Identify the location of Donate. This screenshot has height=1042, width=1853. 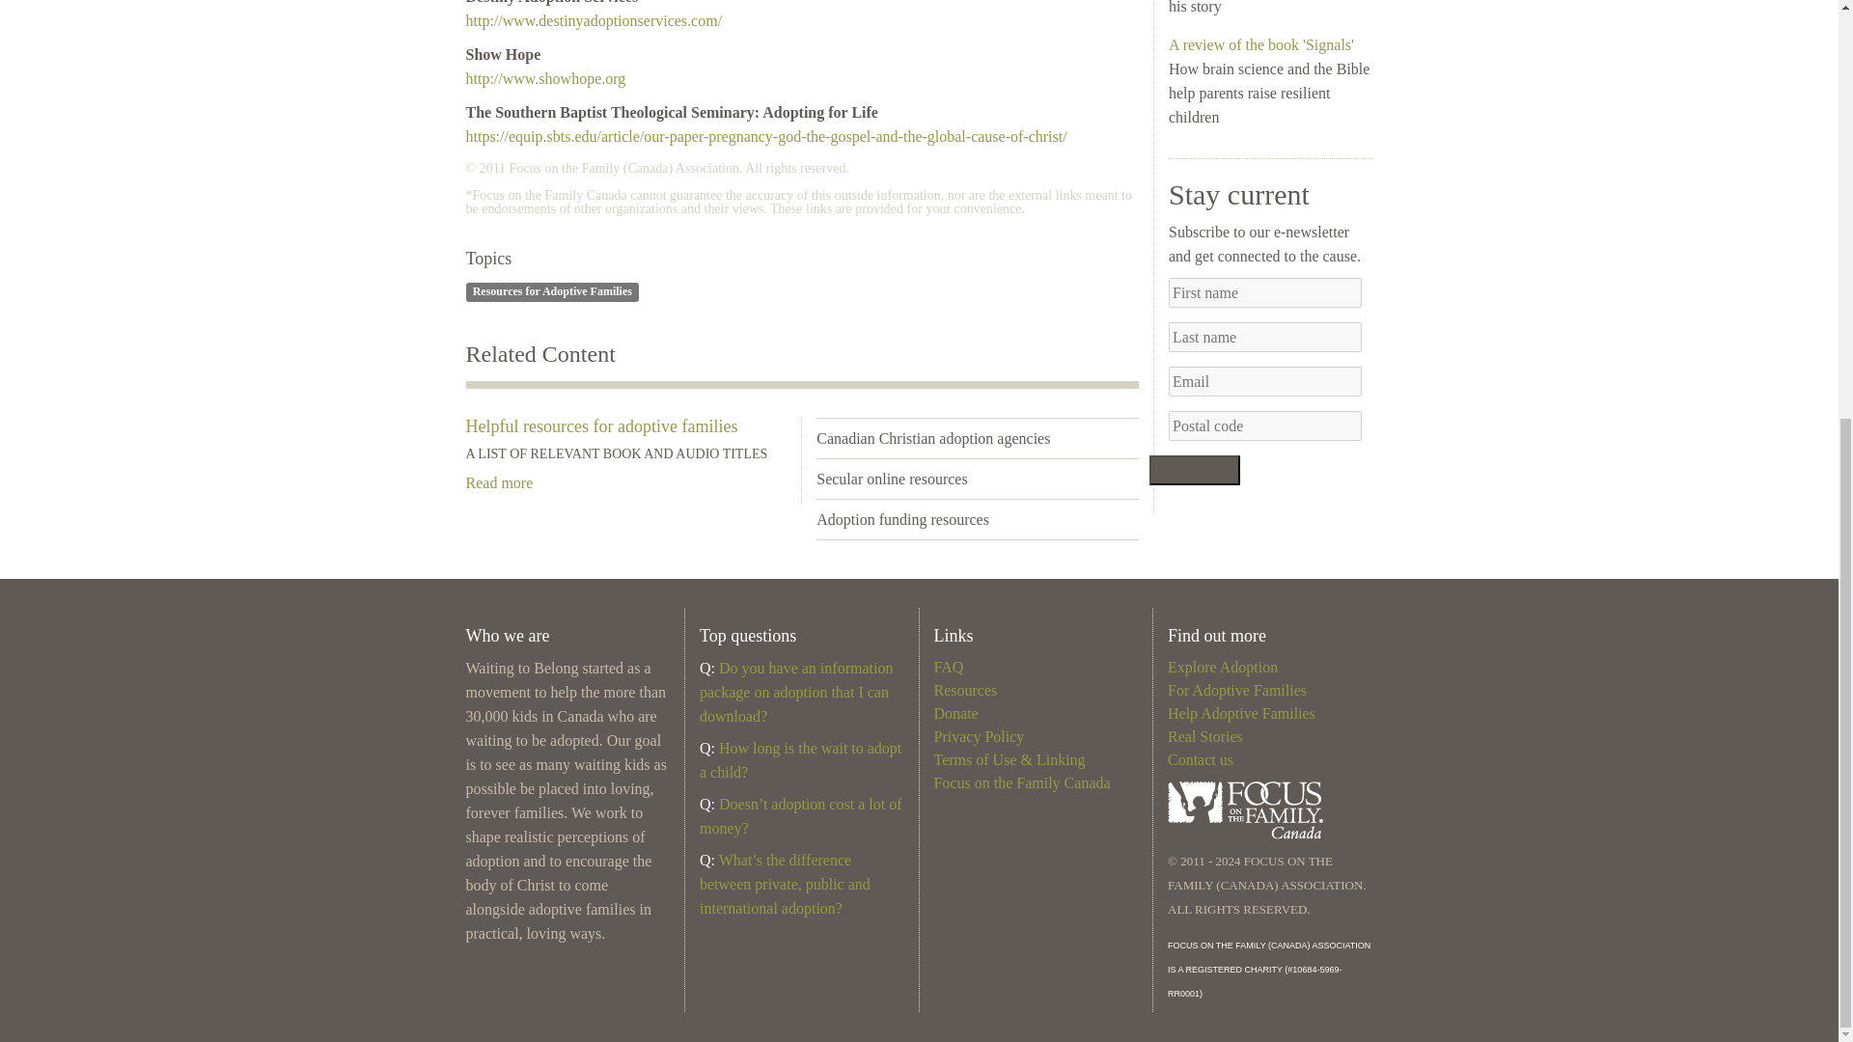
(955, 714).